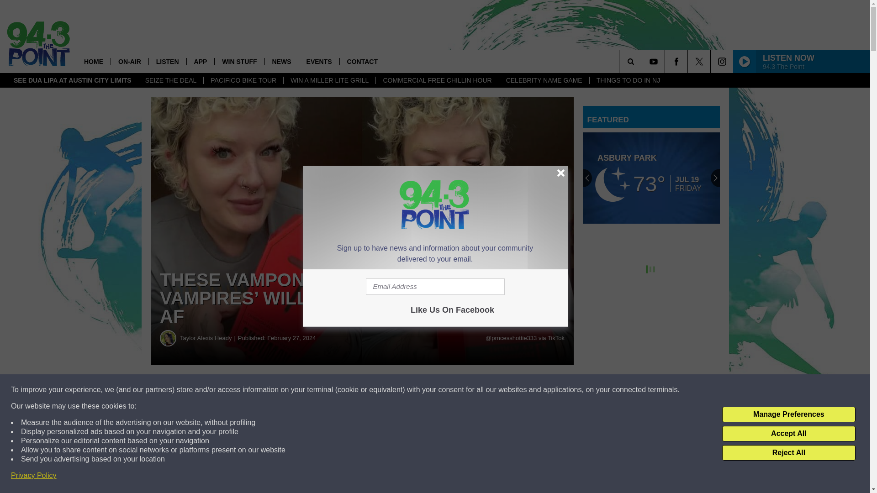 The image size is (877, 493). I want to click on SEIZE THE DEAL, so click(171, 80).